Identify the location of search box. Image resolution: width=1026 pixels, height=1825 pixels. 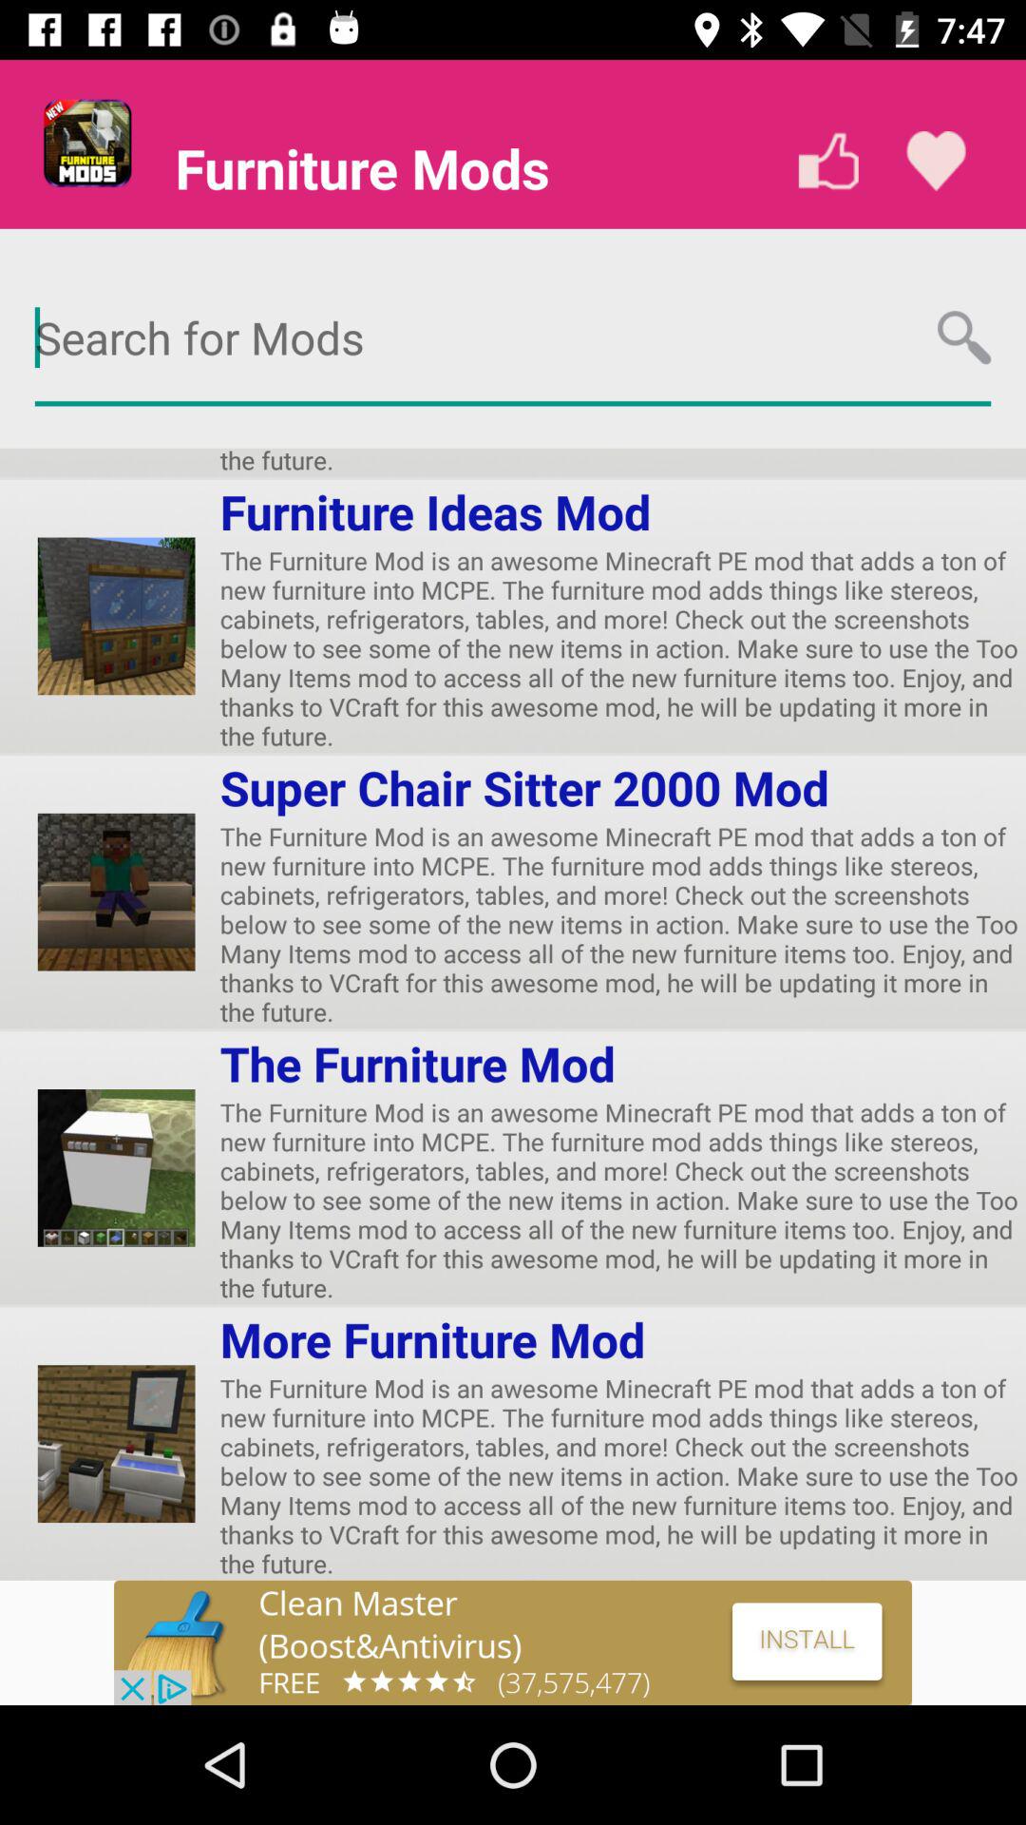
(513, 338).